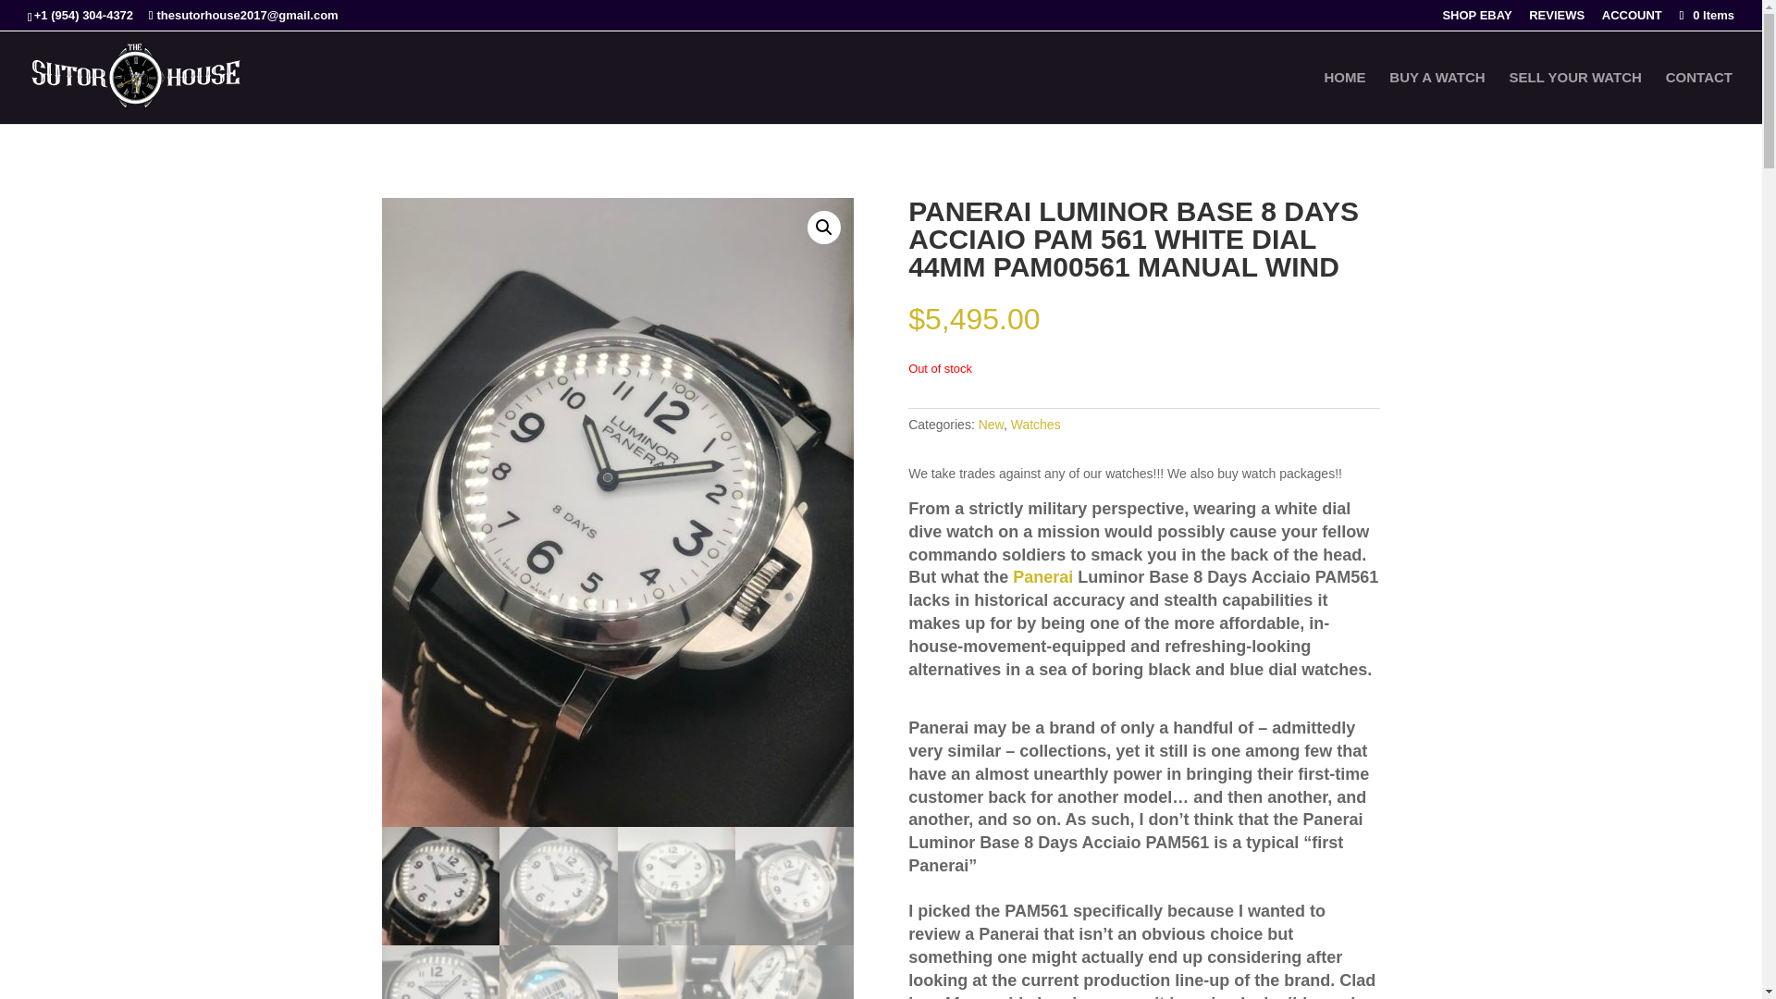 Image resolution: width=1776 pixels, height=999 pixels. What do you see at coordinates (1042, 577) in the screenshot?
I see `Panerai` at bounding box center [1042, 577].